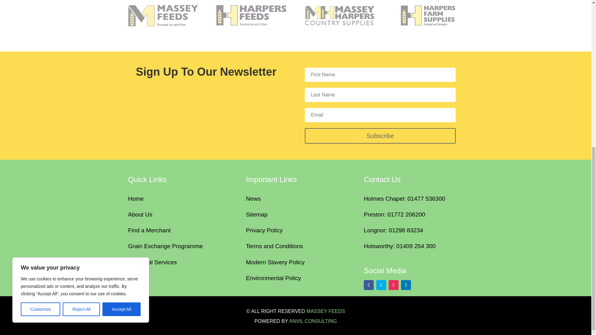  What do you see at coordinates (381, 285) in the screenshot?
I see `Follow on Twitter` at bounding box center [381, 285].